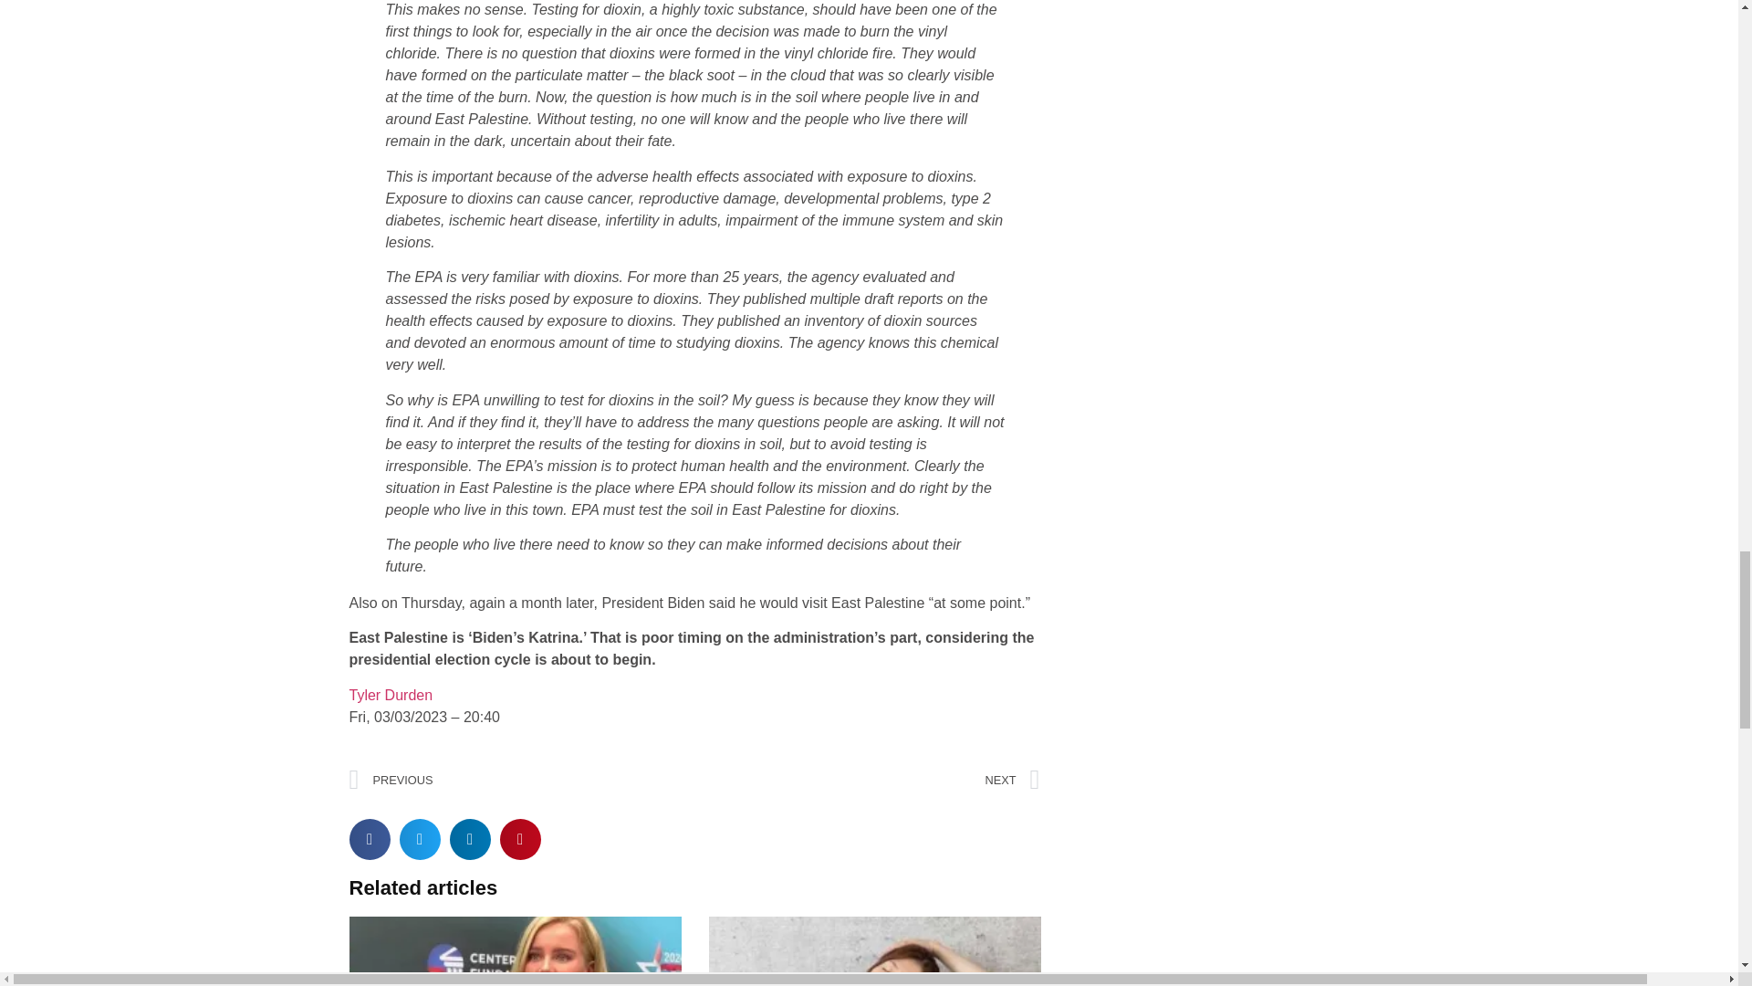 This screenshot has height=986, width=1752. What do you see at coordinates (391, 695) in the screenshot?
I see `View user profile.` at bounding box center [391, 695].